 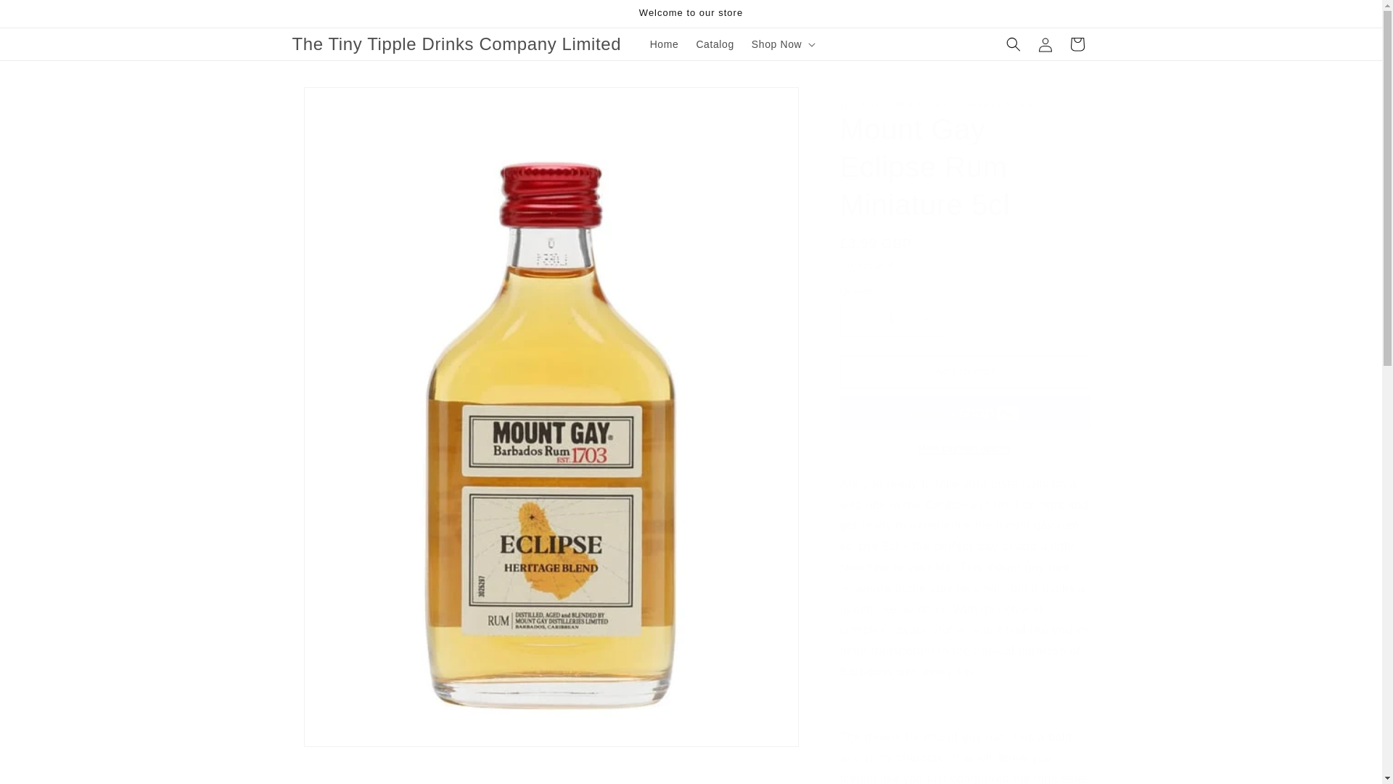 What do you see at coordinates (926, 319) in the screenshot?
I see `Increase quantity for Mount Gay Eclipse Rum Miniature 5cl` at bounding box center [926, 319].